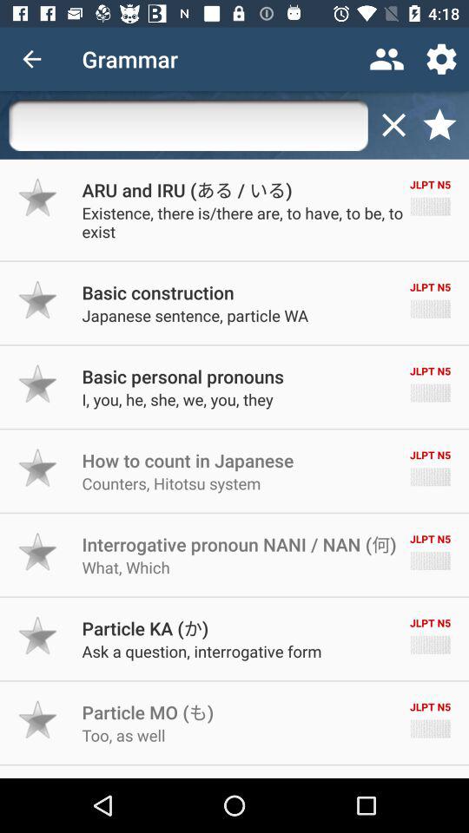  I want to click on select as favorite, so click(38, 300).